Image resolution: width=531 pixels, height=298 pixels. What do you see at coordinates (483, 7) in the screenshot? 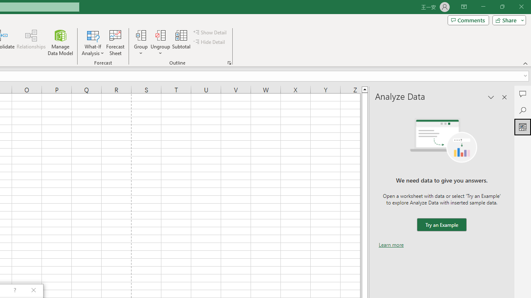
I see `Minimize` at bounding box center [483, 7].